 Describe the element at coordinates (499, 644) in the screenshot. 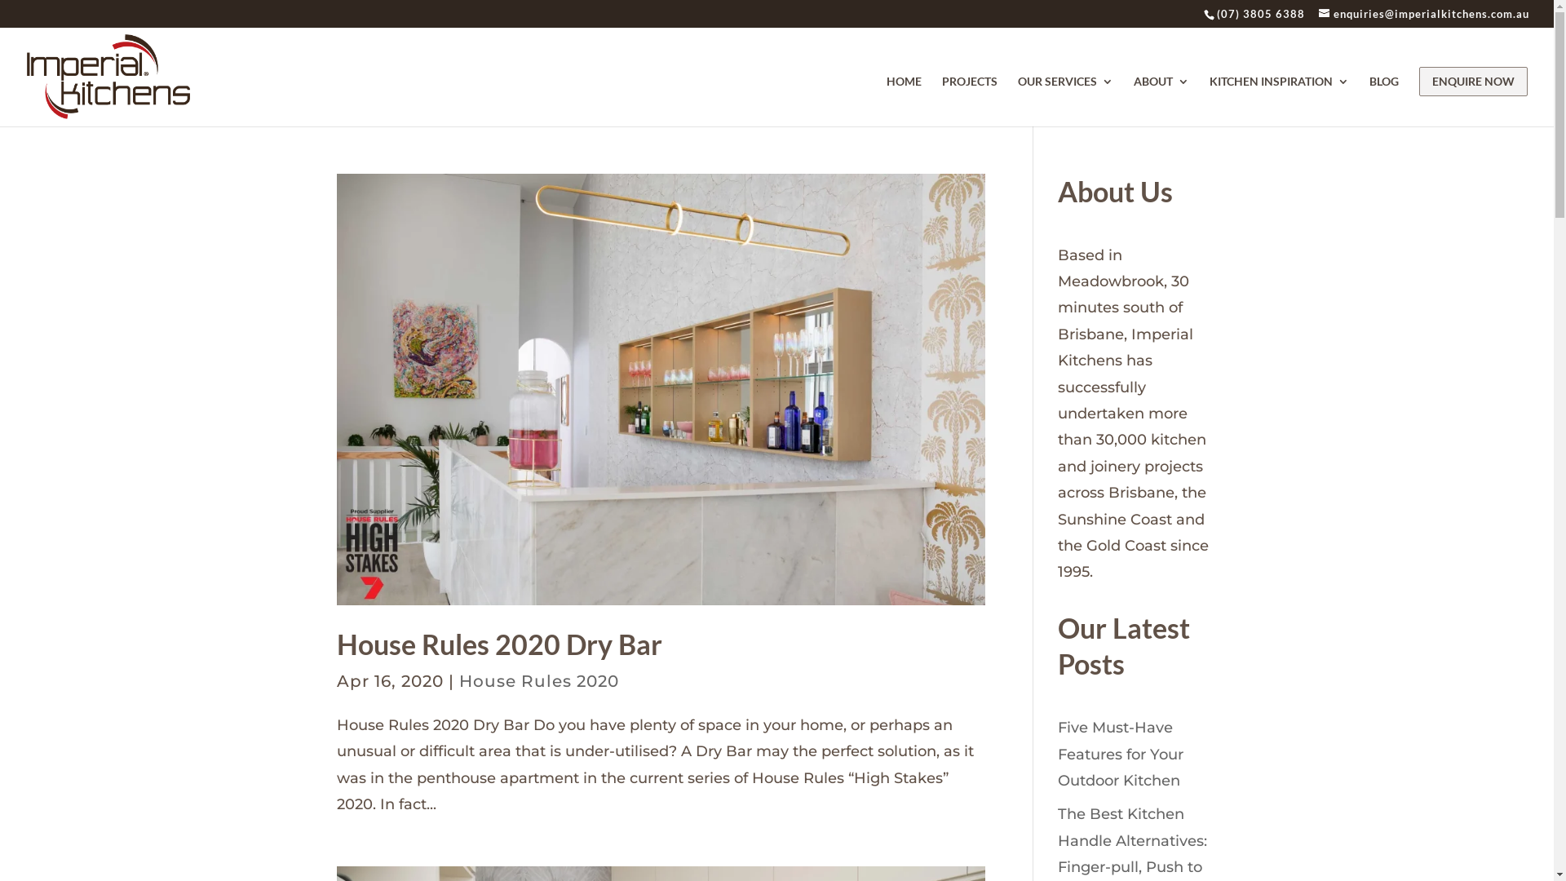

I see `House Rules 2020 Dry Bar` at that location.